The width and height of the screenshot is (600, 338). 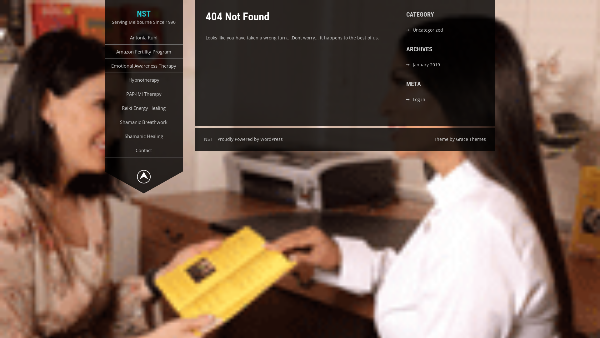 I want to click on Uncategorized, so click(x=428, y=30).